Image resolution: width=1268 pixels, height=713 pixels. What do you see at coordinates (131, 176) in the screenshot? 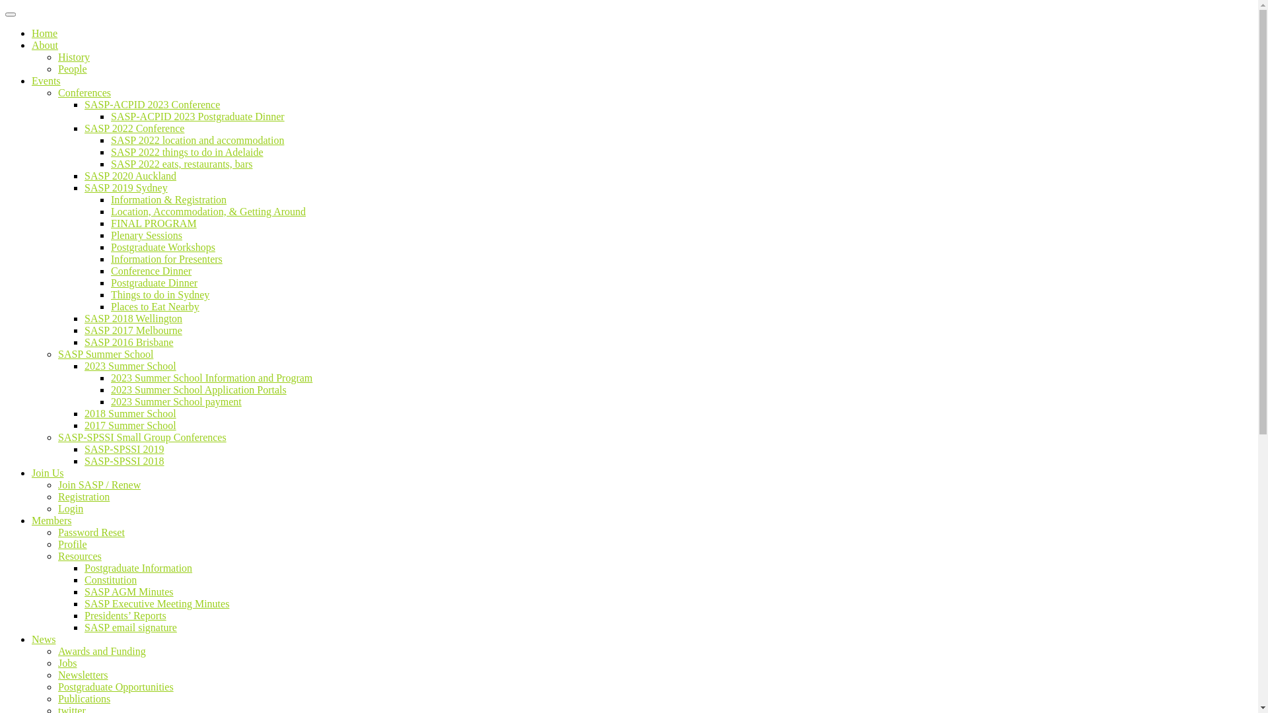
I see `SASP 2020 Auckland` at bounding box center [131, 176].